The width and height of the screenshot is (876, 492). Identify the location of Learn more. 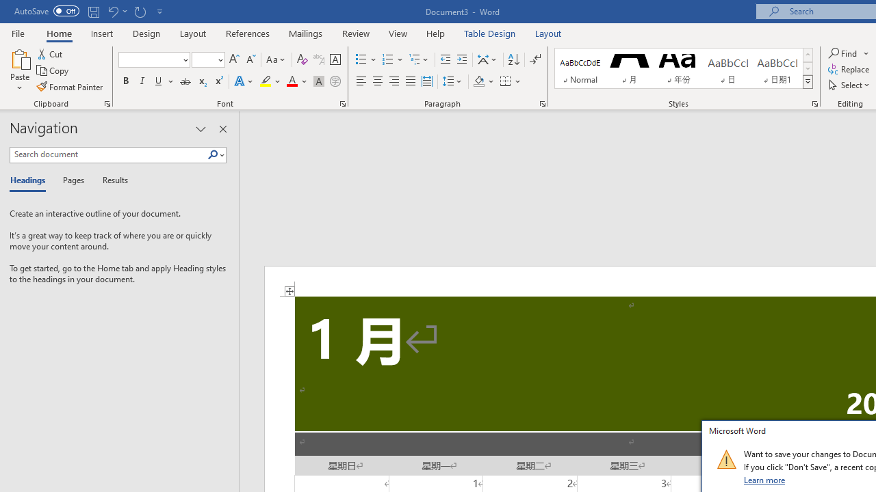
(765, 480).